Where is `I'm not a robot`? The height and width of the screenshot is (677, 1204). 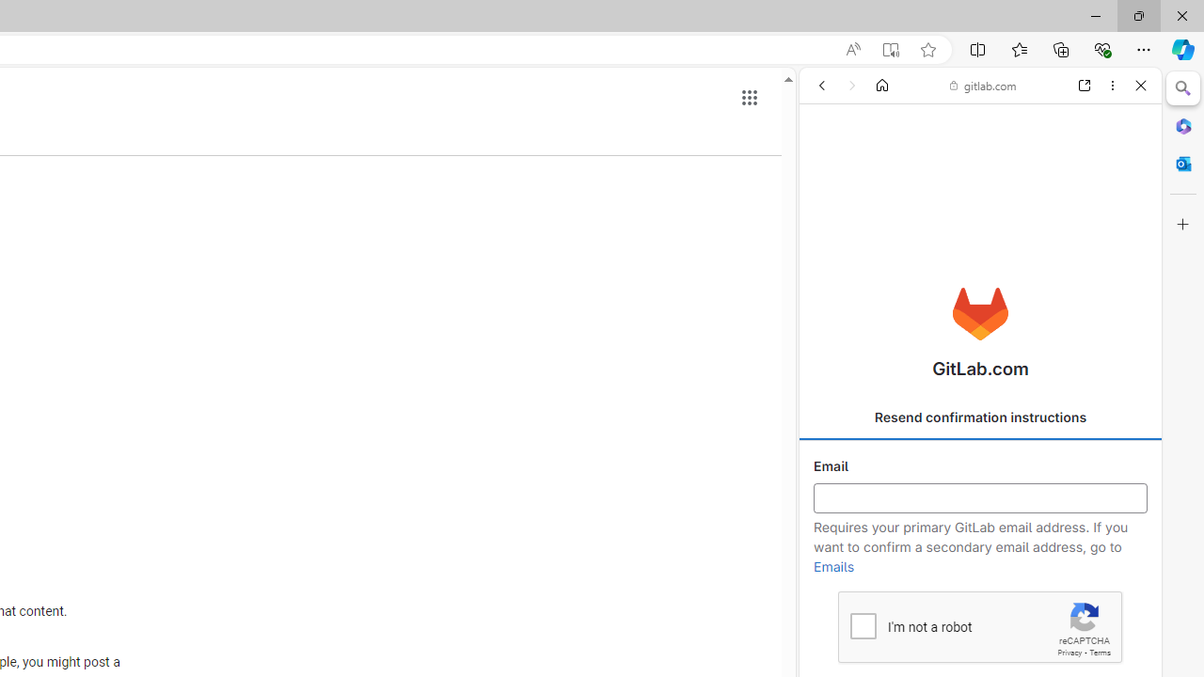
I'm not a robot is located at coordinates (862, 624).